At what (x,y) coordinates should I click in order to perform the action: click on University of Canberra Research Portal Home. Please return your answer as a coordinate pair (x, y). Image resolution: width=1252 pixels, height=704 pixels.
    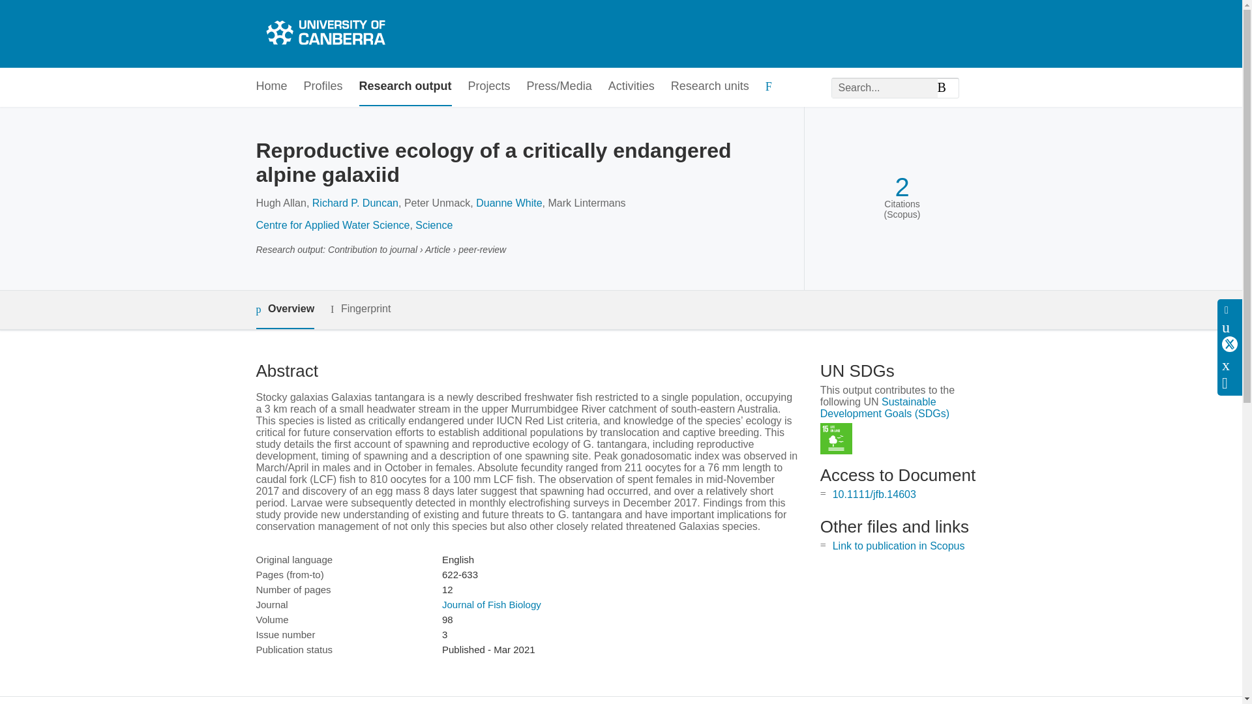
    Looking at the image, I should click on (323, 34).